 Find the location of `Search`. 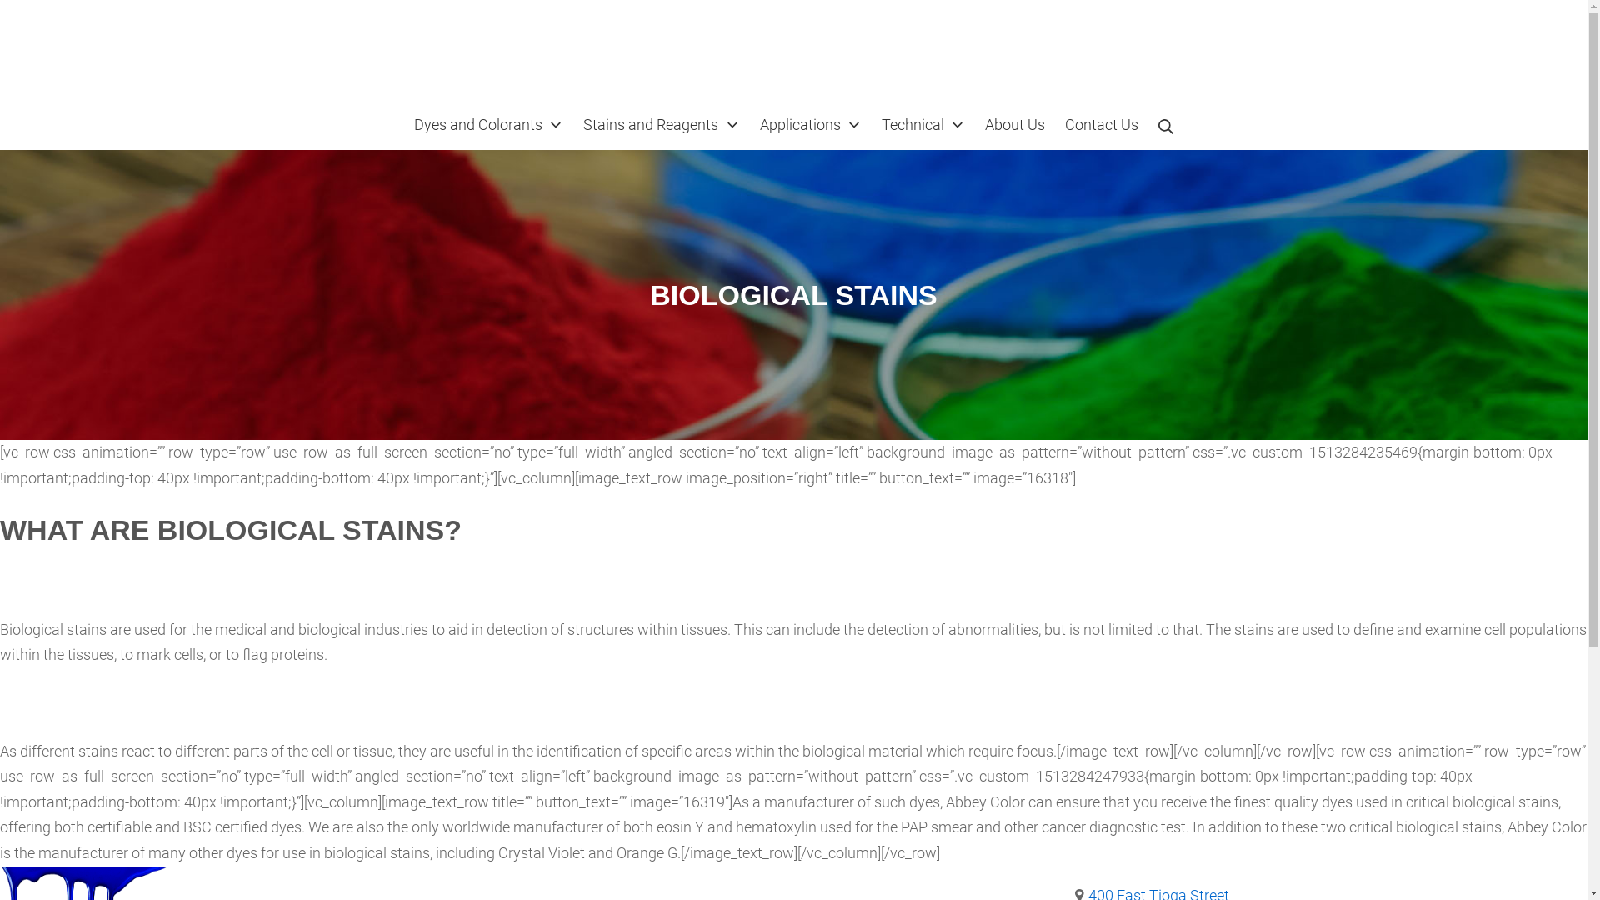

Search is located at coordinates (42, 18).